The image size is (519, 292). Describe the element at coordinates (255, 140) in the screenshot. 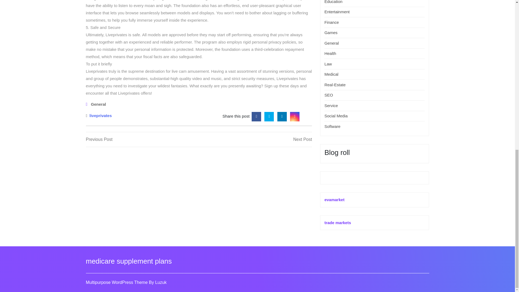

I see `General` at that location.